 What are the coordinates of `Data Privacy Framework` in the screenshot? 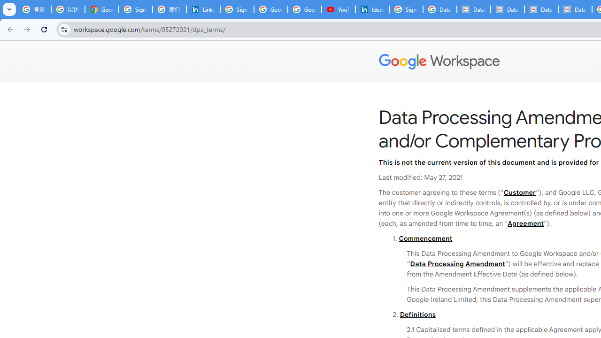 It's located at (575, 9).